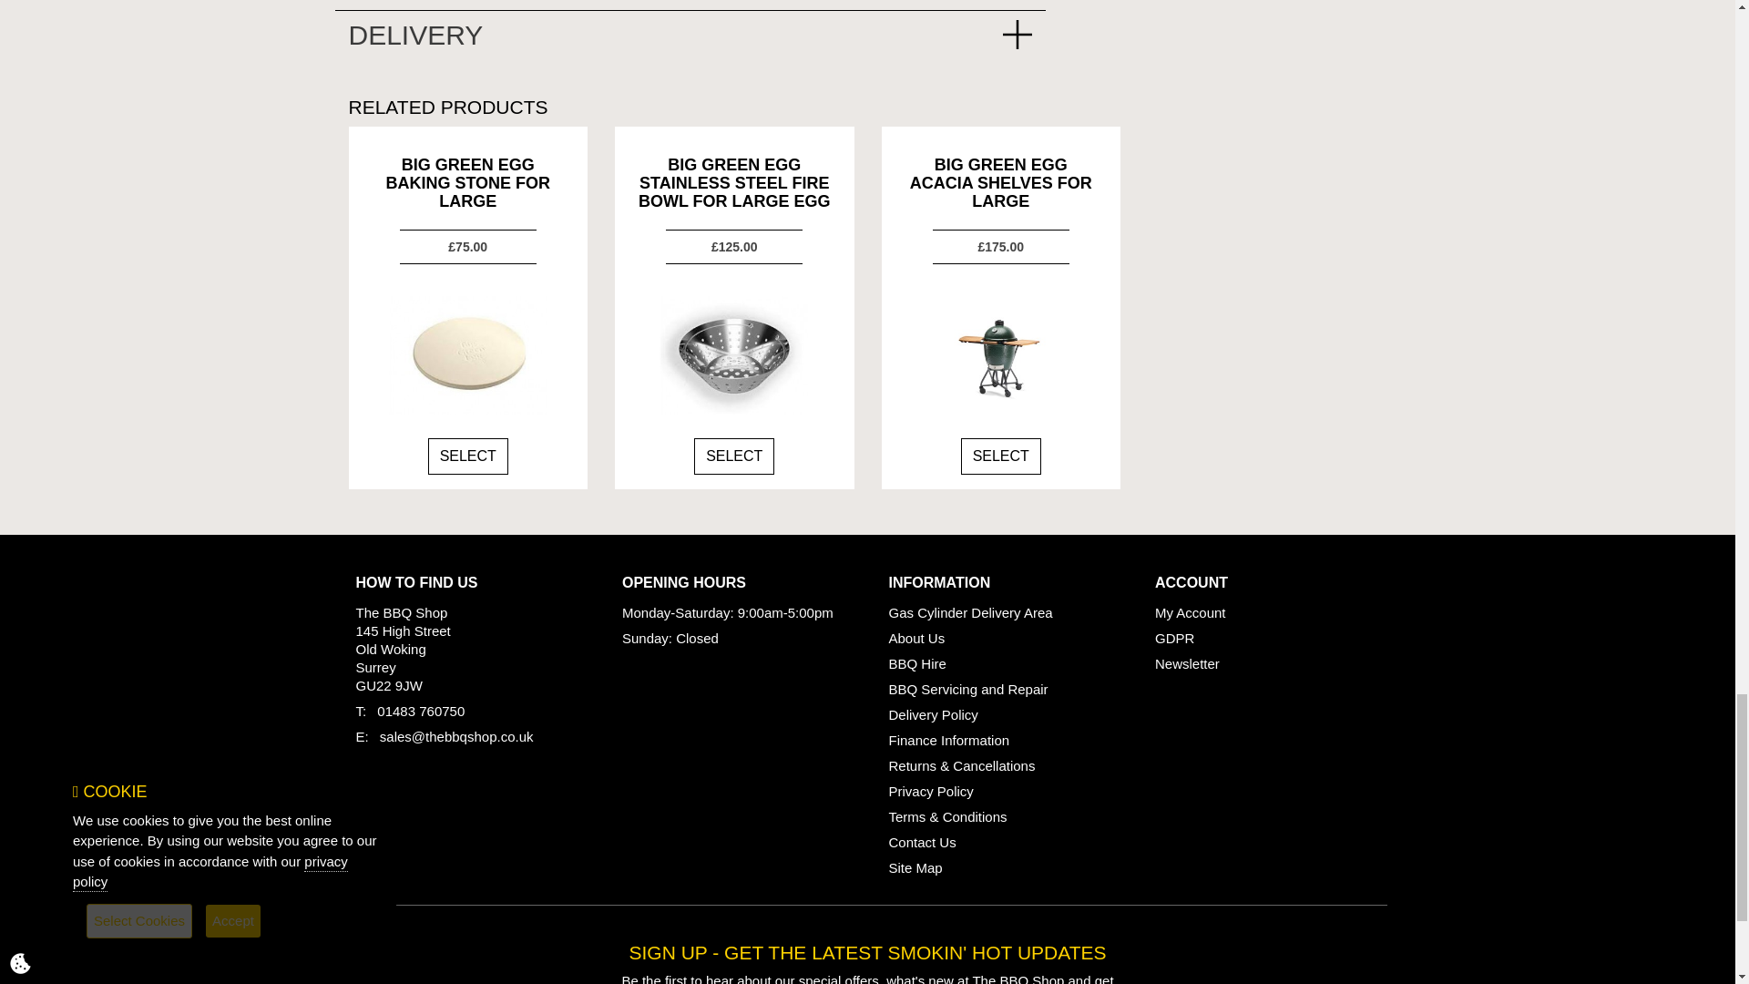 The image size is (1749, 984). What do you see at coordinates (1000, 355) in the screenshot?
I see `Big Green Egg Acacia Shelves for Large` at bounding box center [1000, 355].